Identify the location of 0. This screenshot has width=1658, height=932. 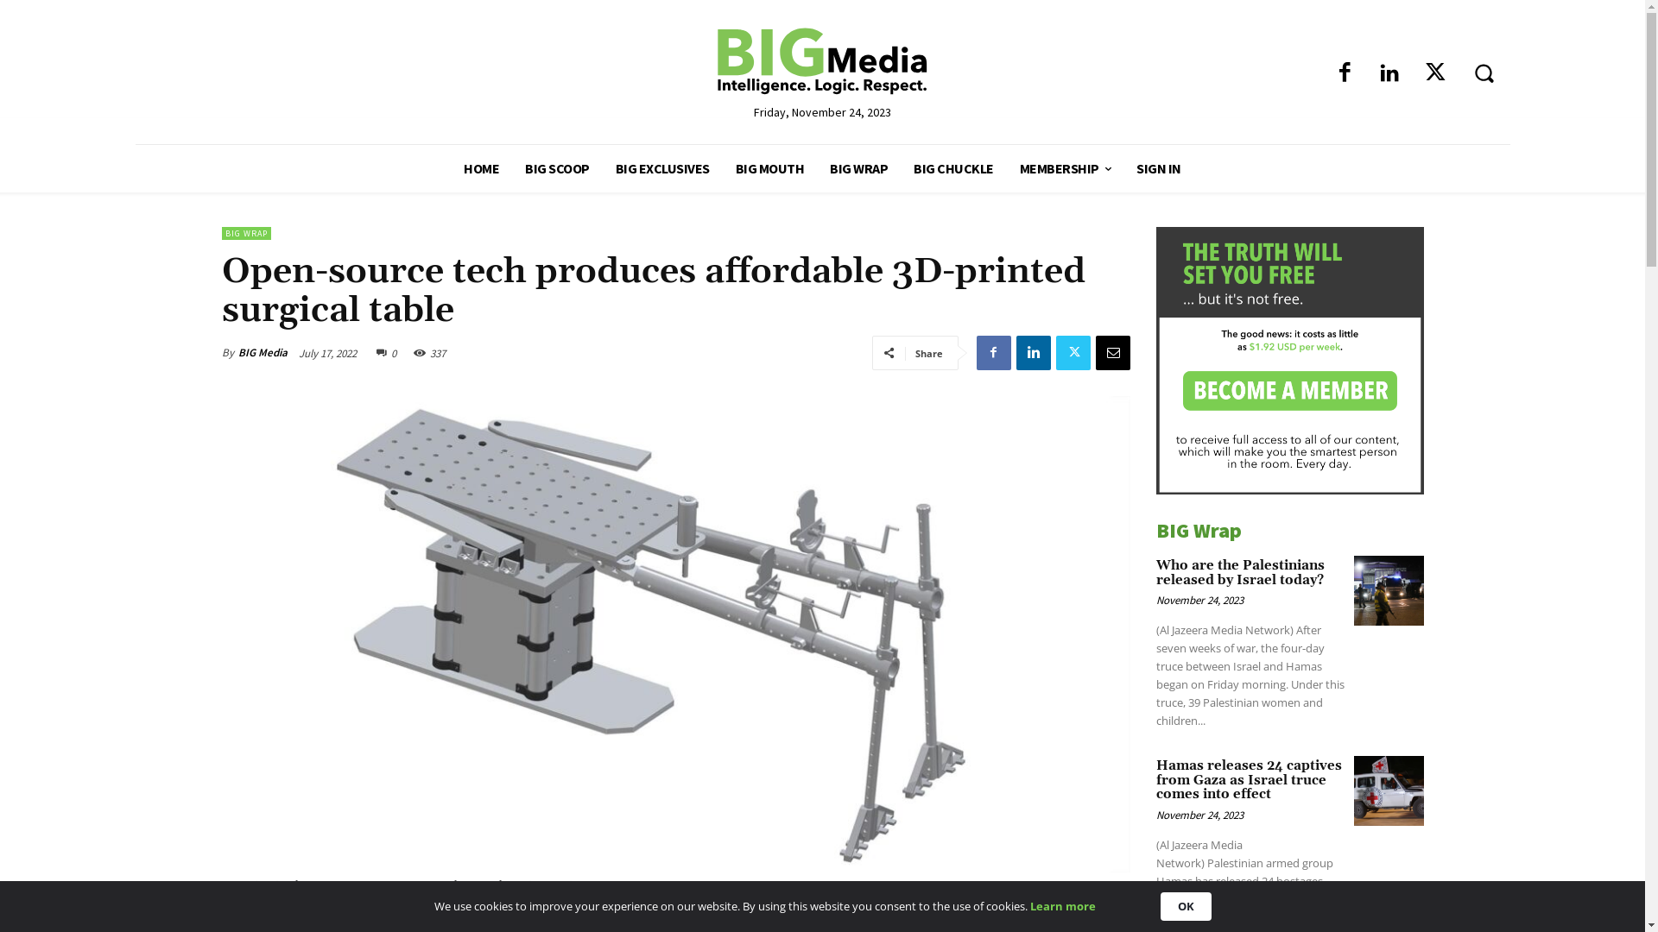
(387, 352).